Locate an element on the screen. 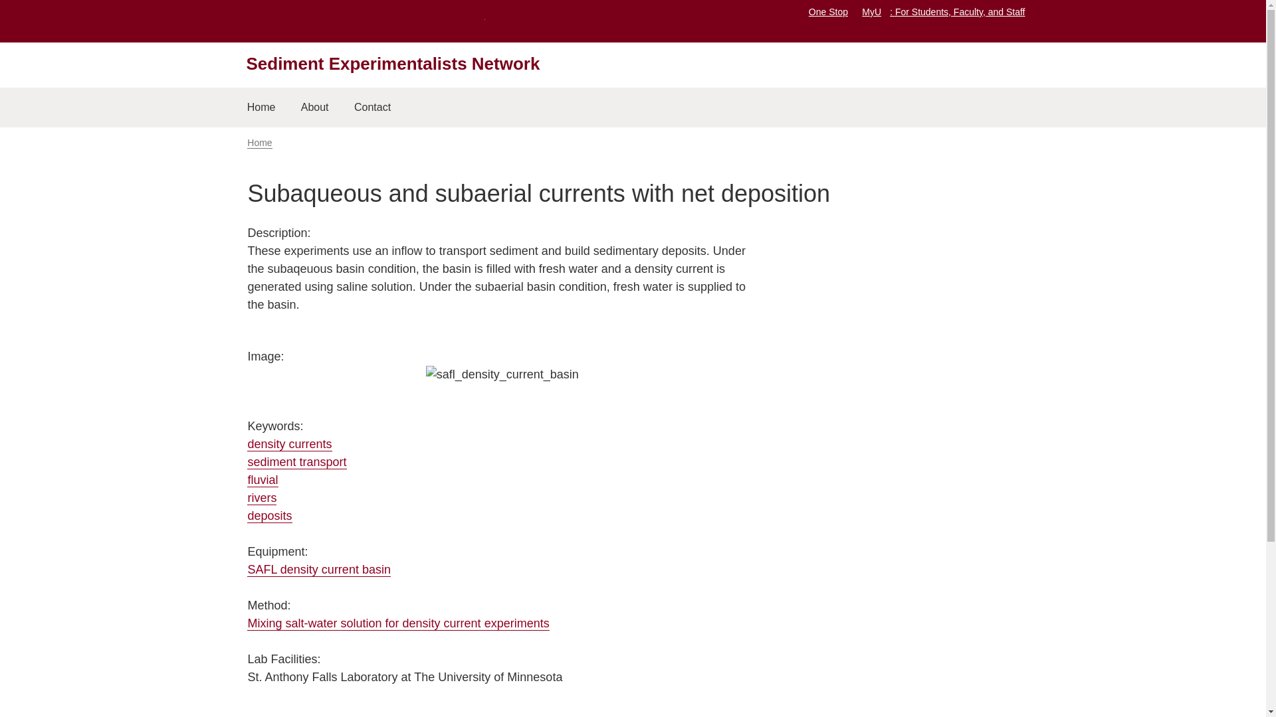  One Stop is located at coordinates (828, 11).